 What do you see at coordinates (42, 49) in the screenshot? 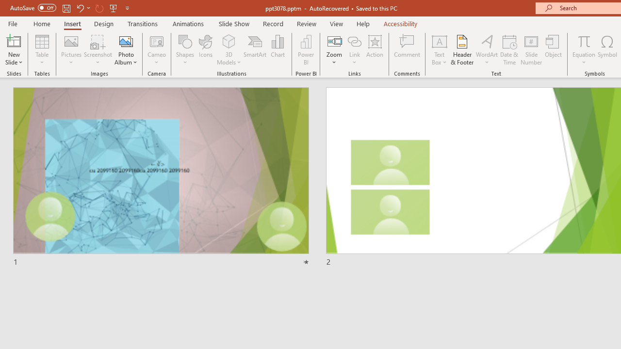
I see `Table` at bounding box center [42, 49].